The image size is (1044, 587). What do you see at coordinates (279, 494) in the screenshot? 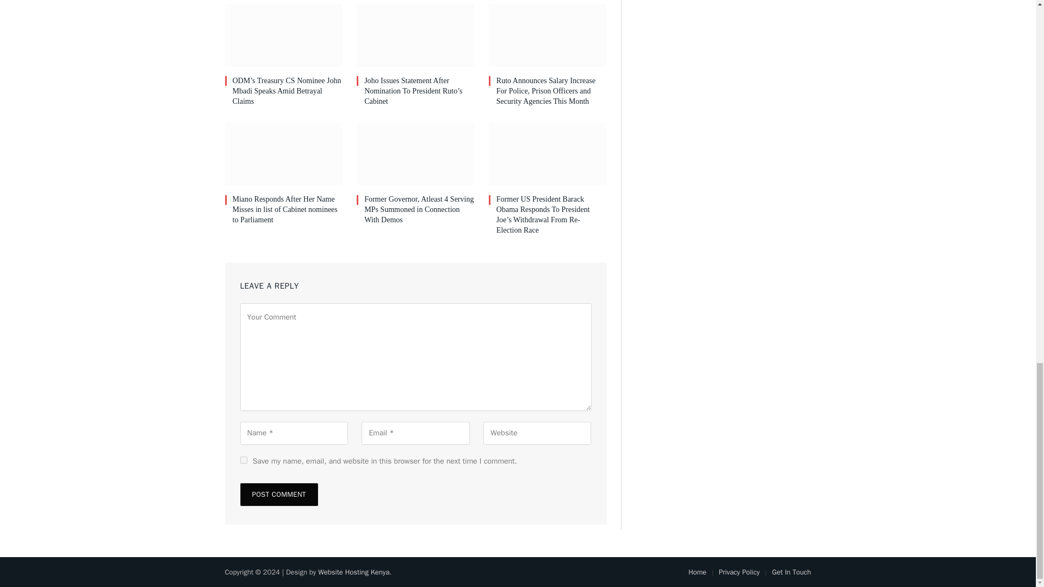
I see `Post Comment` at bounding box center [279, 494].